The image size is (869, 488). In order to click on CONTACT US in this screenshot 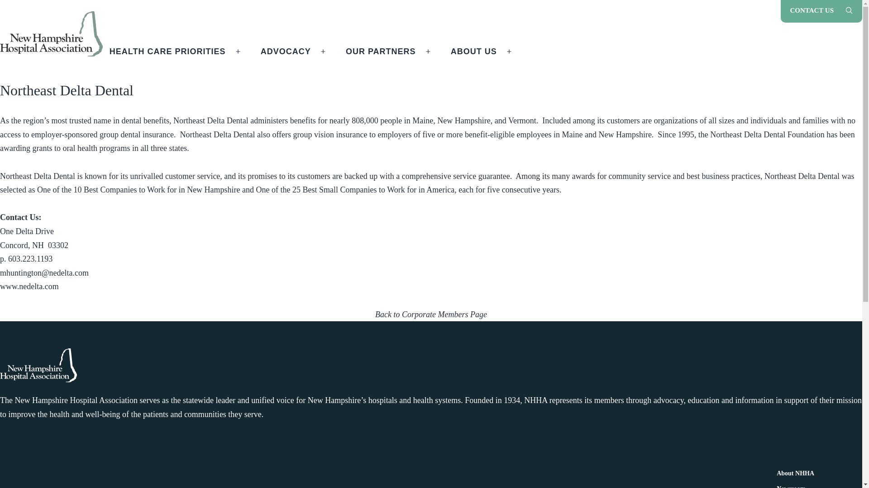, I will do `click(812, 11)`.